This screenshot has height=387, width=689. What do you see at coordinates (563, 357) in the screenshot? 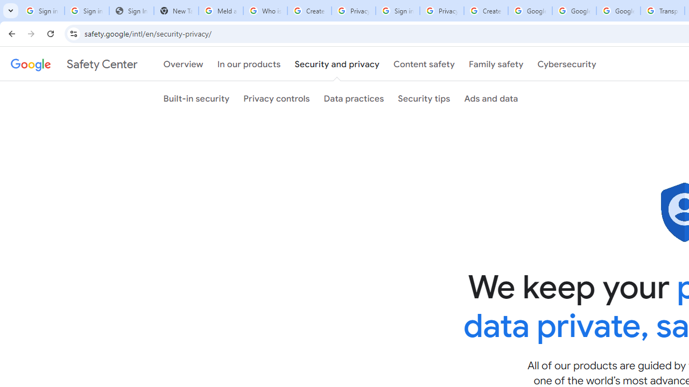
I see `Enable modern comments` at bounding box center [563, 357].